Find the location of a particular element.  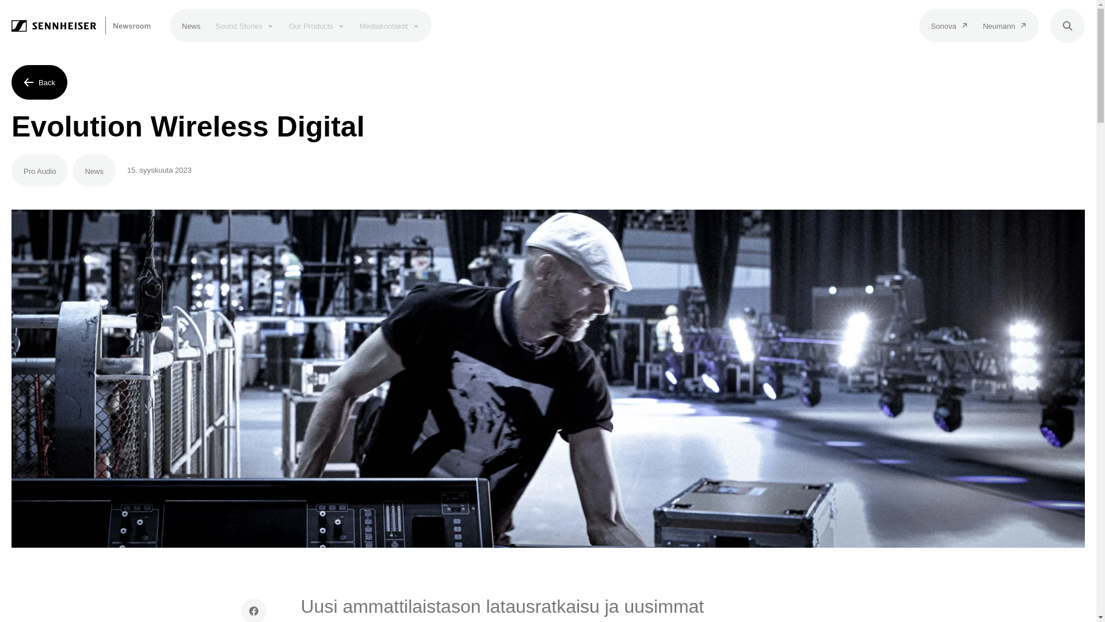

Our Products is located at coordinates (317, 25).